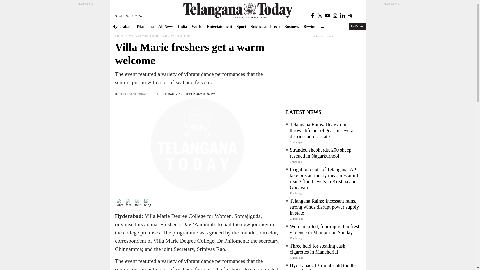  Describe the element at coordinates (145, 26) in the screenshot. I see `Telangana` at that location.